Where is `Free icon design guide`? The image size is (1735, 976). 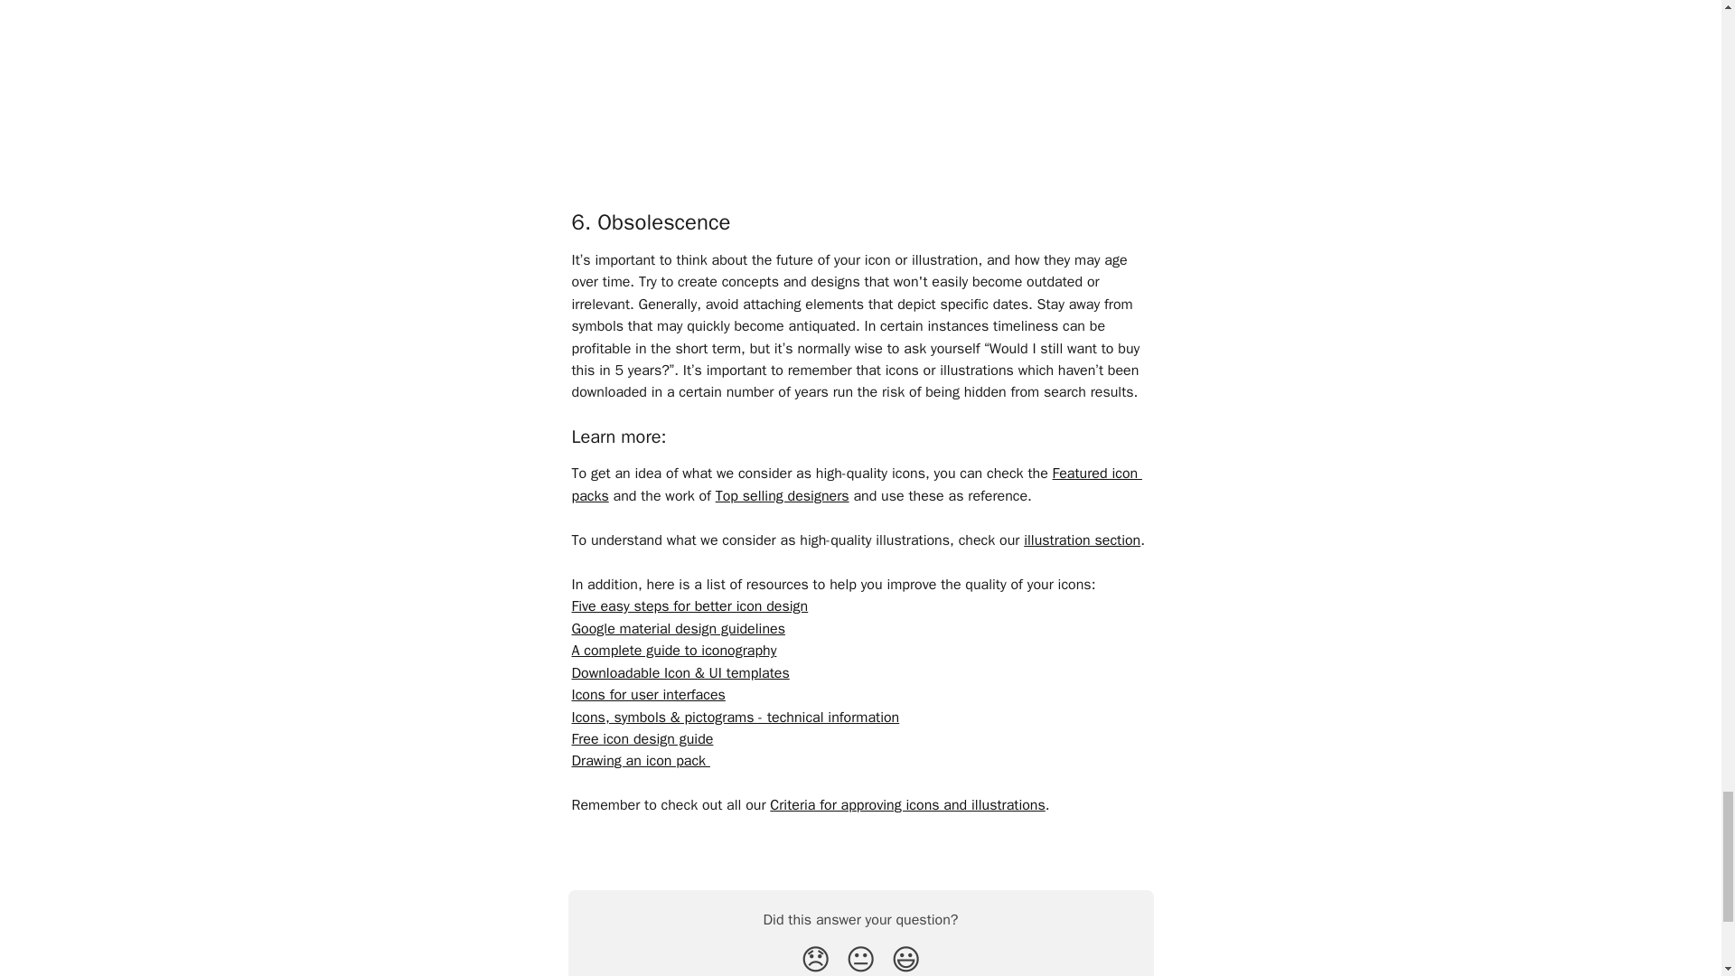 Free icon design guide is located at coordinates (642, 739).